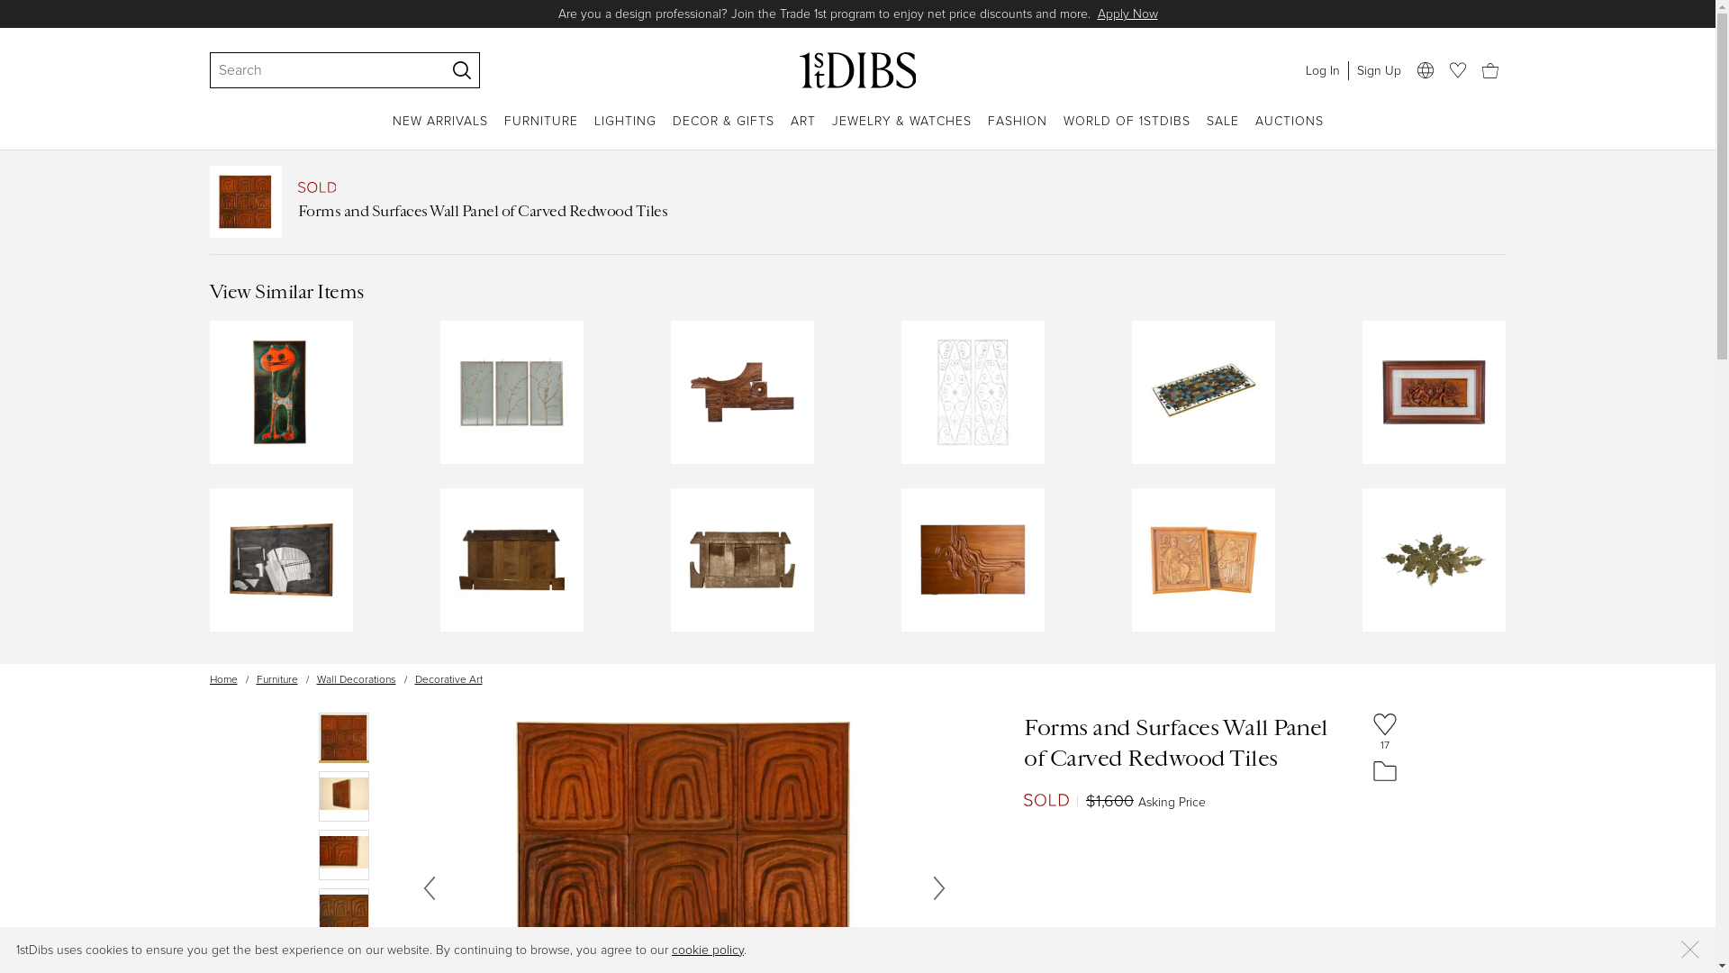 The image size is (1729, 973). What do you see at coordinates (1223, 132) in the screenshot?
I see `SALE` at bounding box center [1223, 132].